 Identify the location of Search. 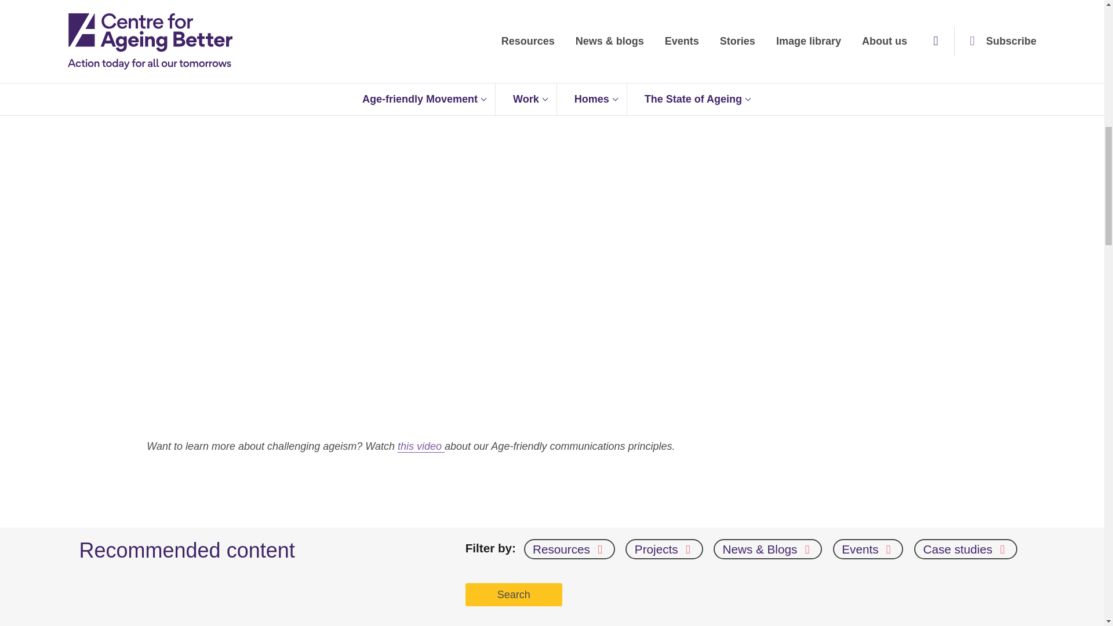
(514, 595).